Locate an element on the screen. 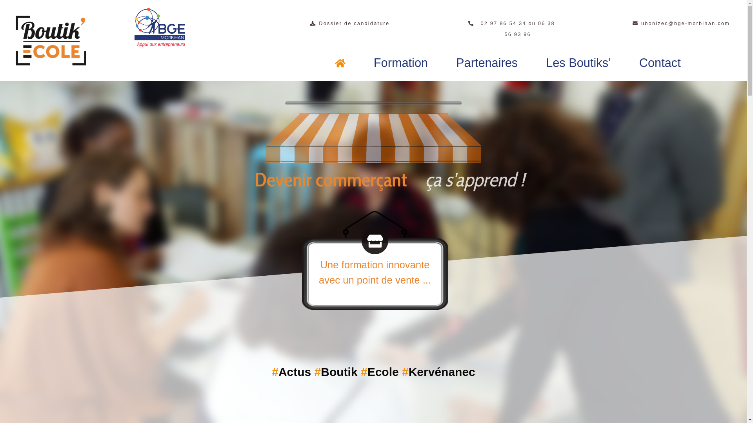 Image resolution: width=753 pixels, height=423 pixels. Boutik-Ecole-formation-devenir-commercant is located at coordinates (373, 138).